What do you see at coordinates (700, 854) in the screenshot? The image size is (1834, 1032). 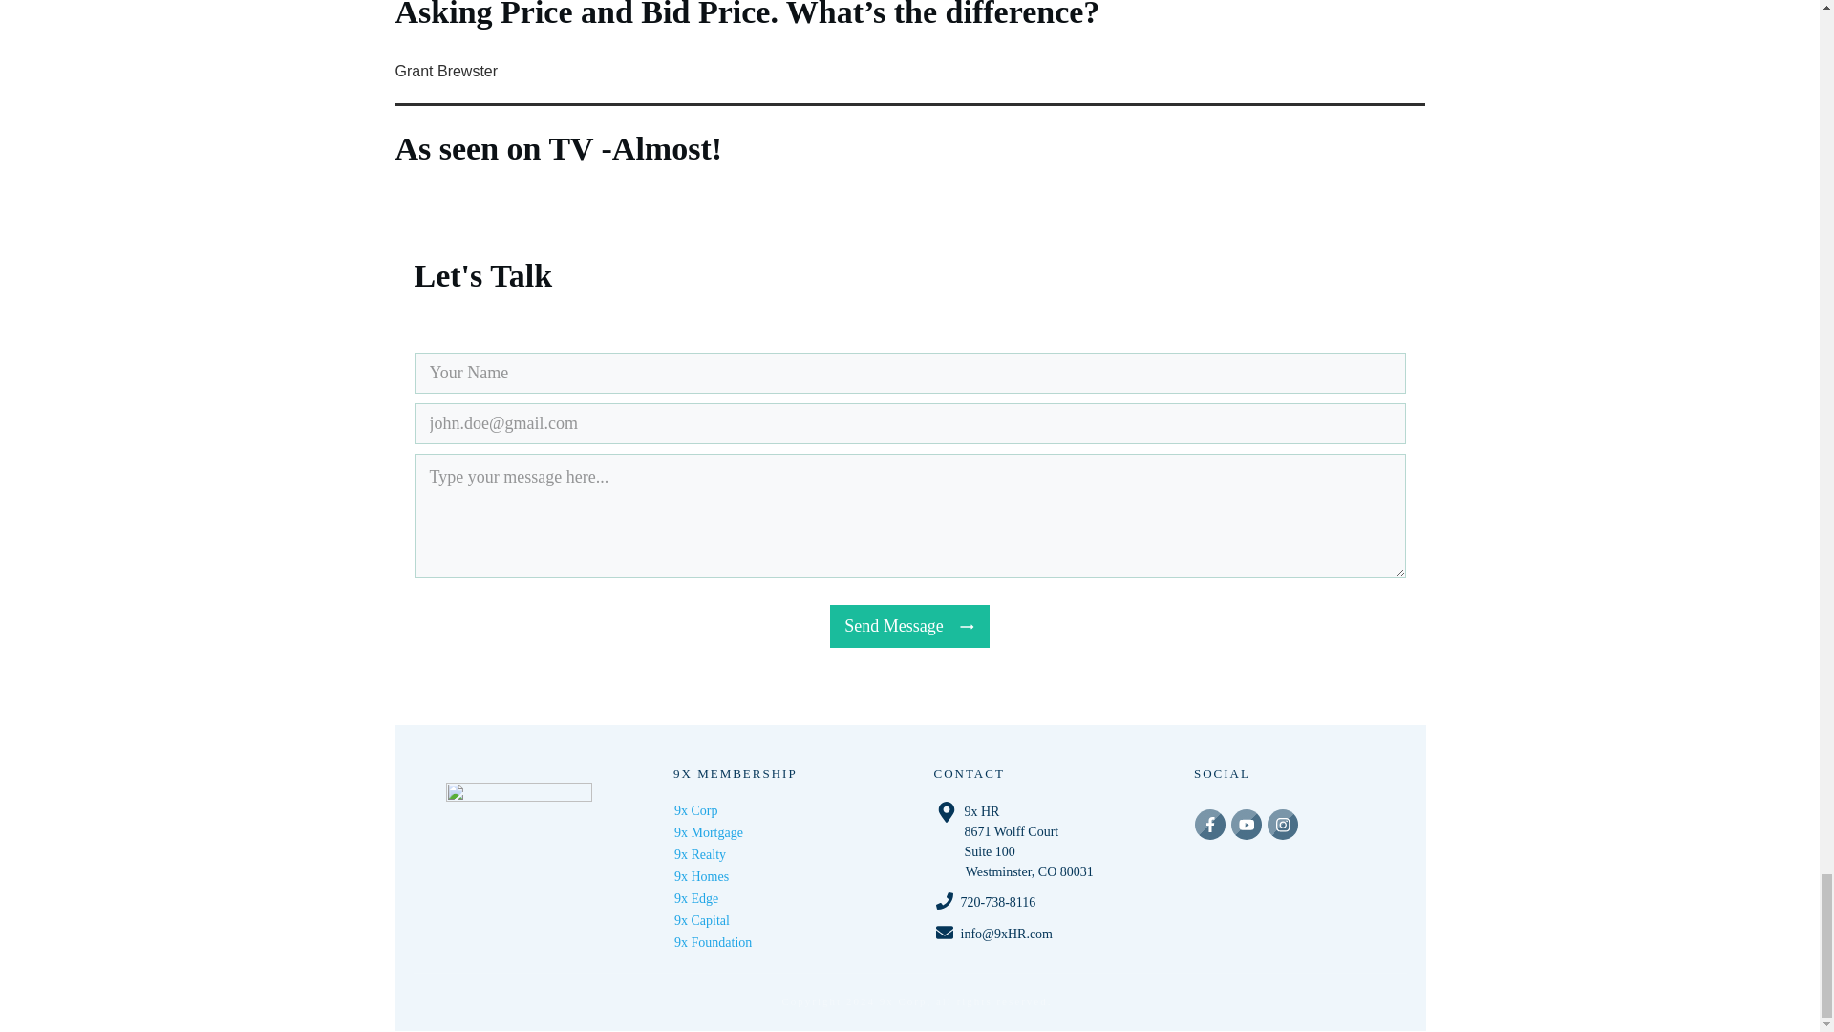 I see `9x Realty` at bounding box center [700, 854].